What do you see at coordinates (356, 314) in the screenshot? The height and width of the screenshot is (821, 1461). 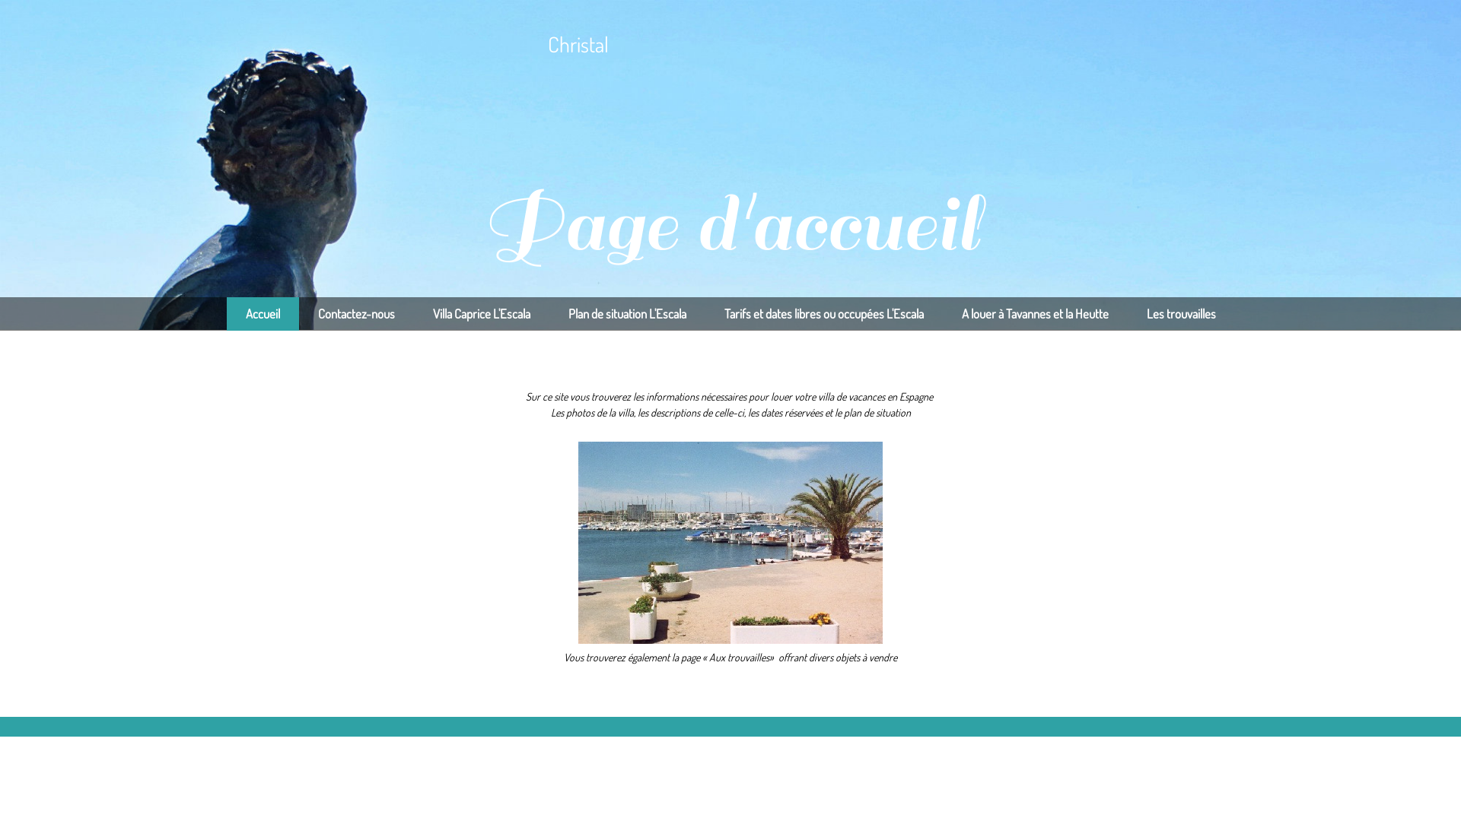 I see `Contactez-nous` at bounding box center [356, 314].